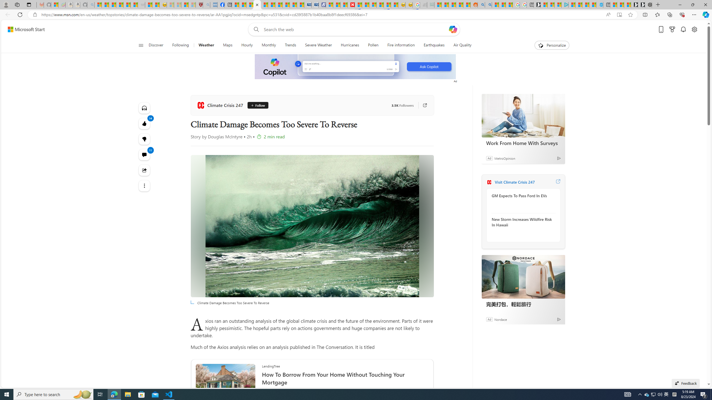 The width and height of the screenshot is (712, 400). Describe the element at coordinates (365, 5) in the screenshot. I see `14 Common Myths Debunked By Scientific Facts` at that location.